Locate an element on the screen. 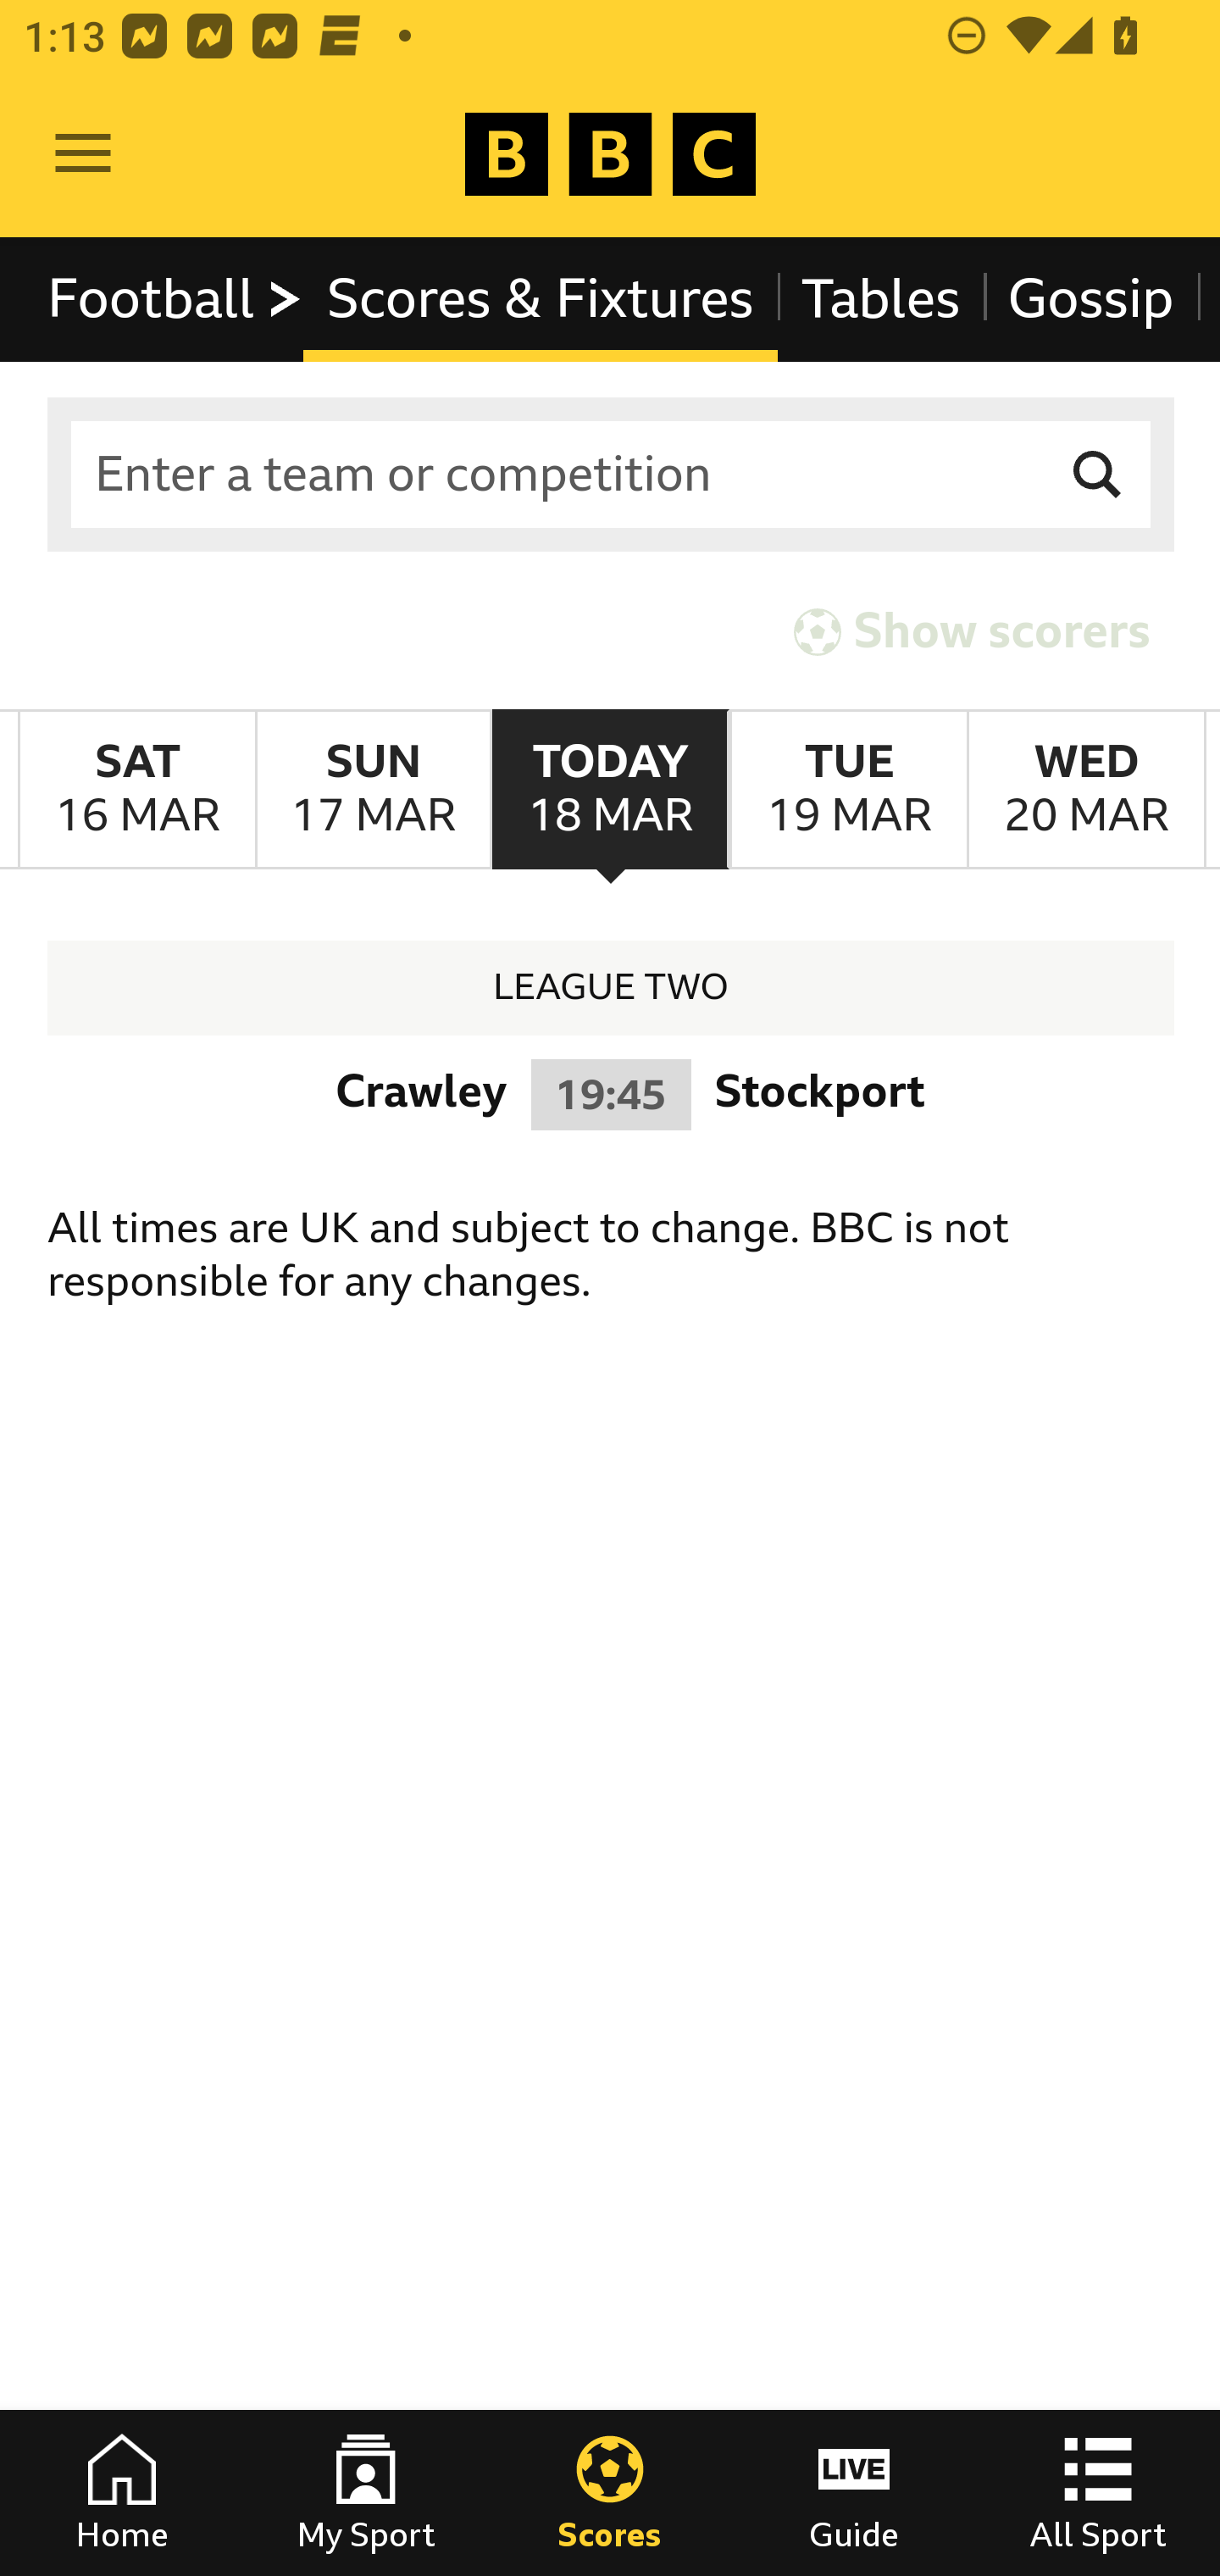  Guide is located at coordinates (854, 2493).